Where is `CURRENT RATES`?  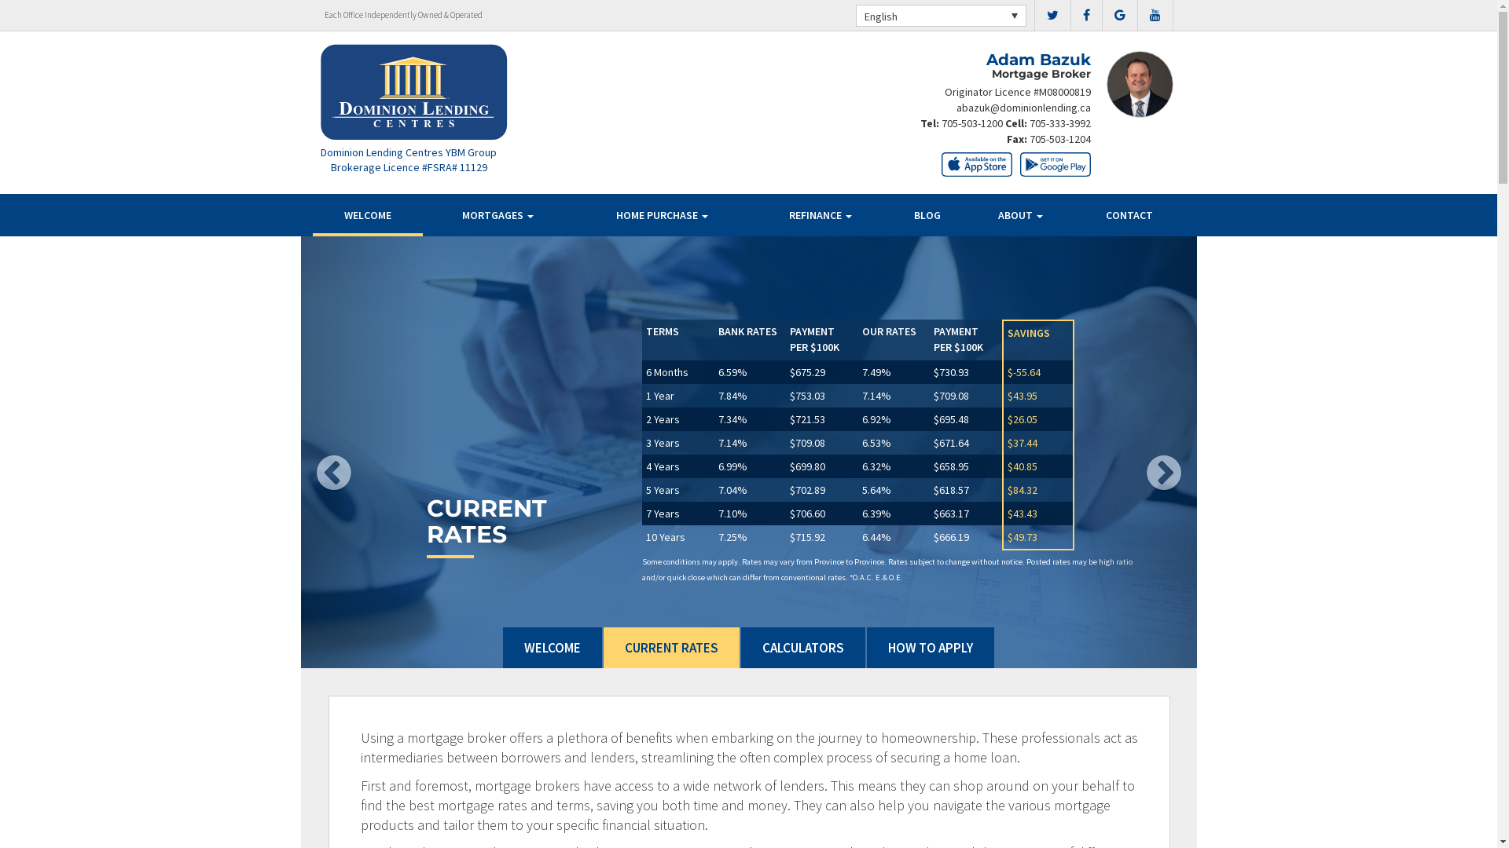
CURRENT RATES is located at coordinates (671, 648).